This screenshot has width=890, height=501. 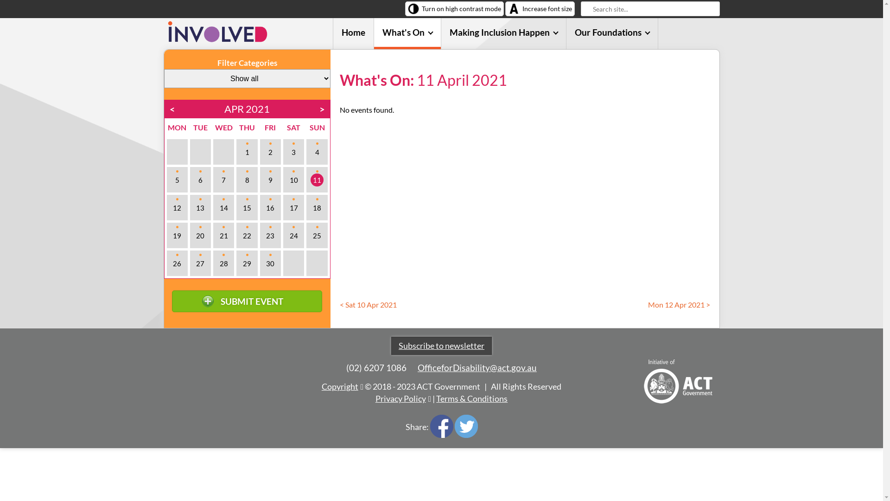 I want to click on 9, so click(x=271, y=180).